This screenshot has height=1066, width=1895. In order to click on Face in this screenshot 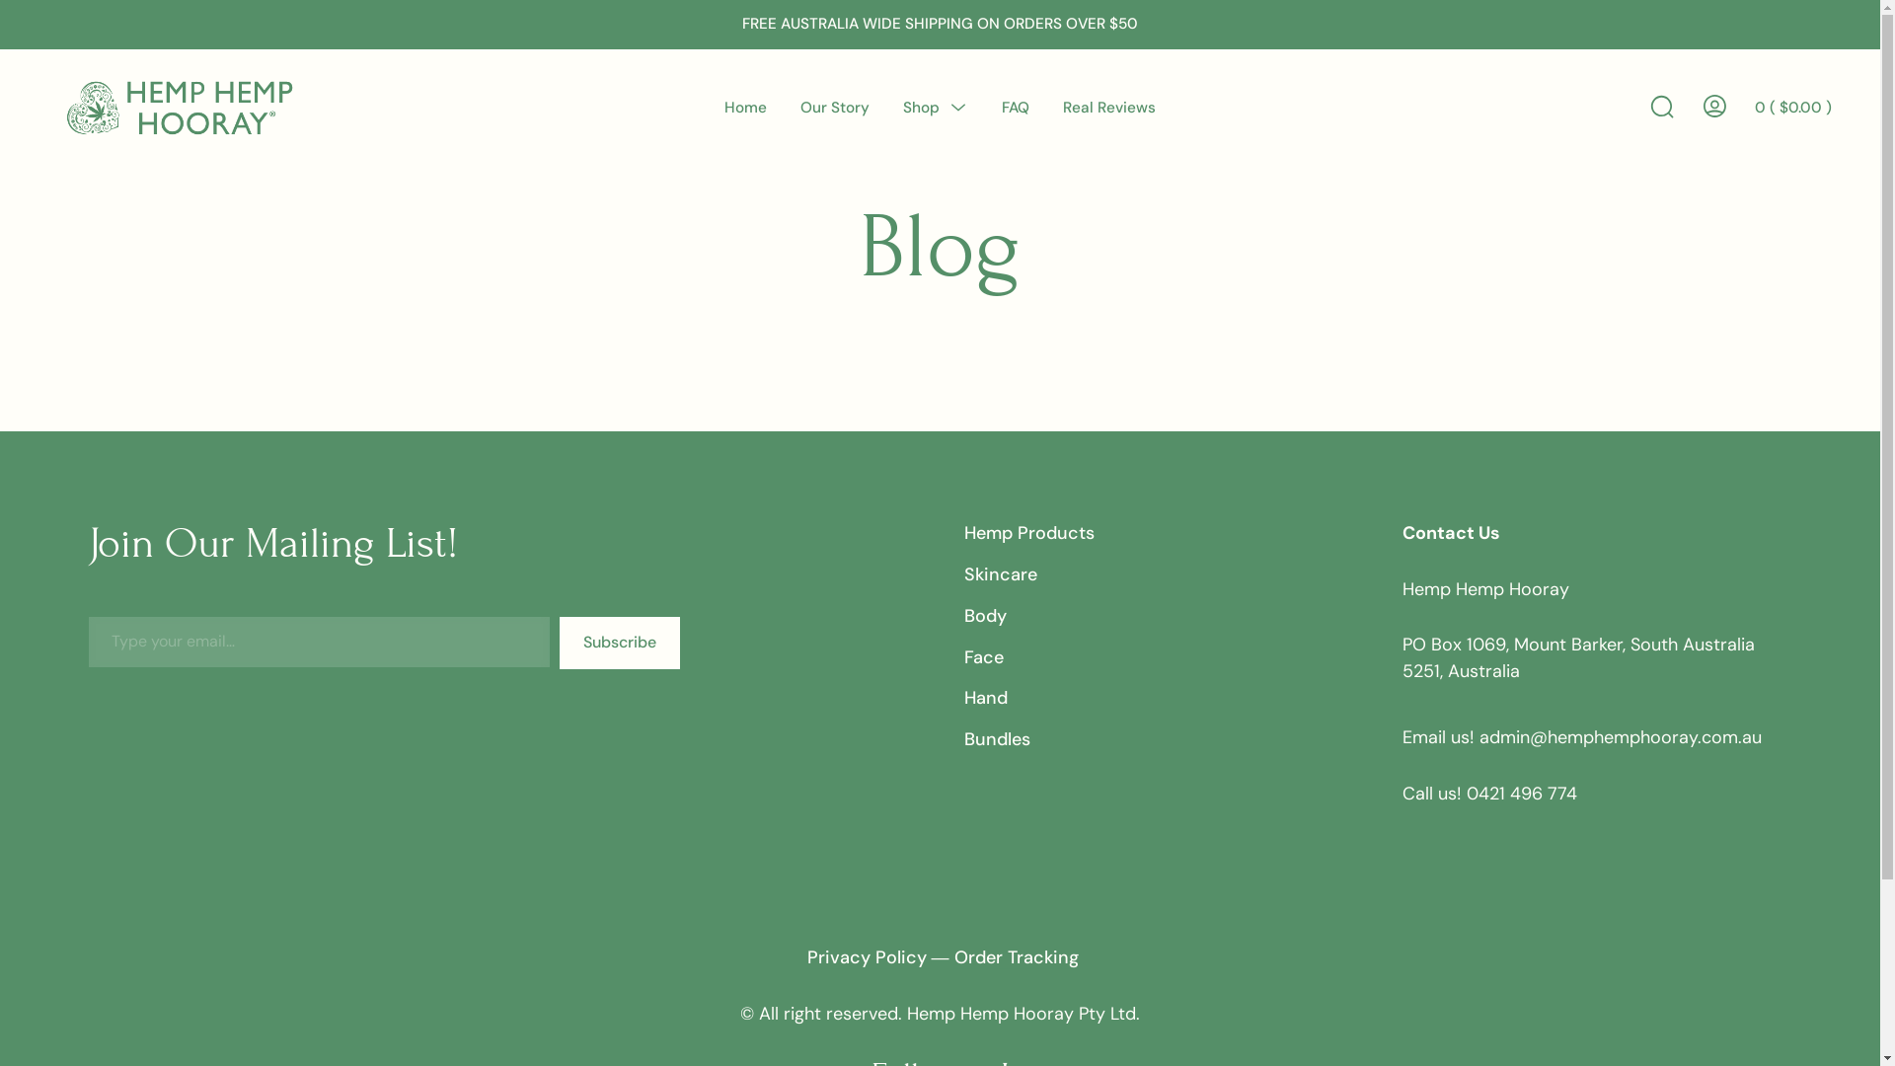, I will do `click(984, 657)`.